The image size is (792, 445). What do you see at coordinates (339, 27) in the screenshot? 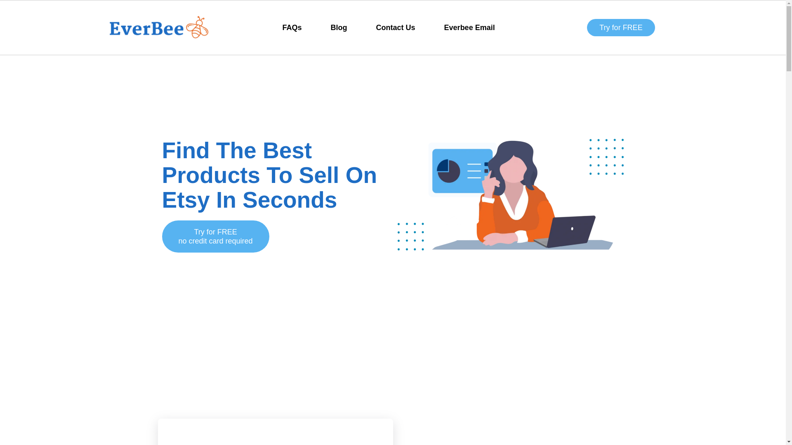
I see `Blog` at bounding box center [339, 27].